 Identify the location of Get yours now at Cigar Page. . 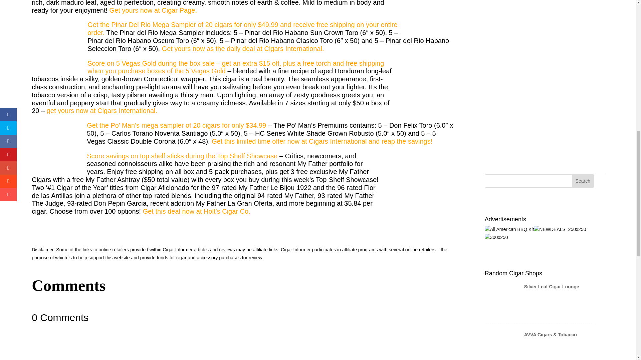
(154, 10).